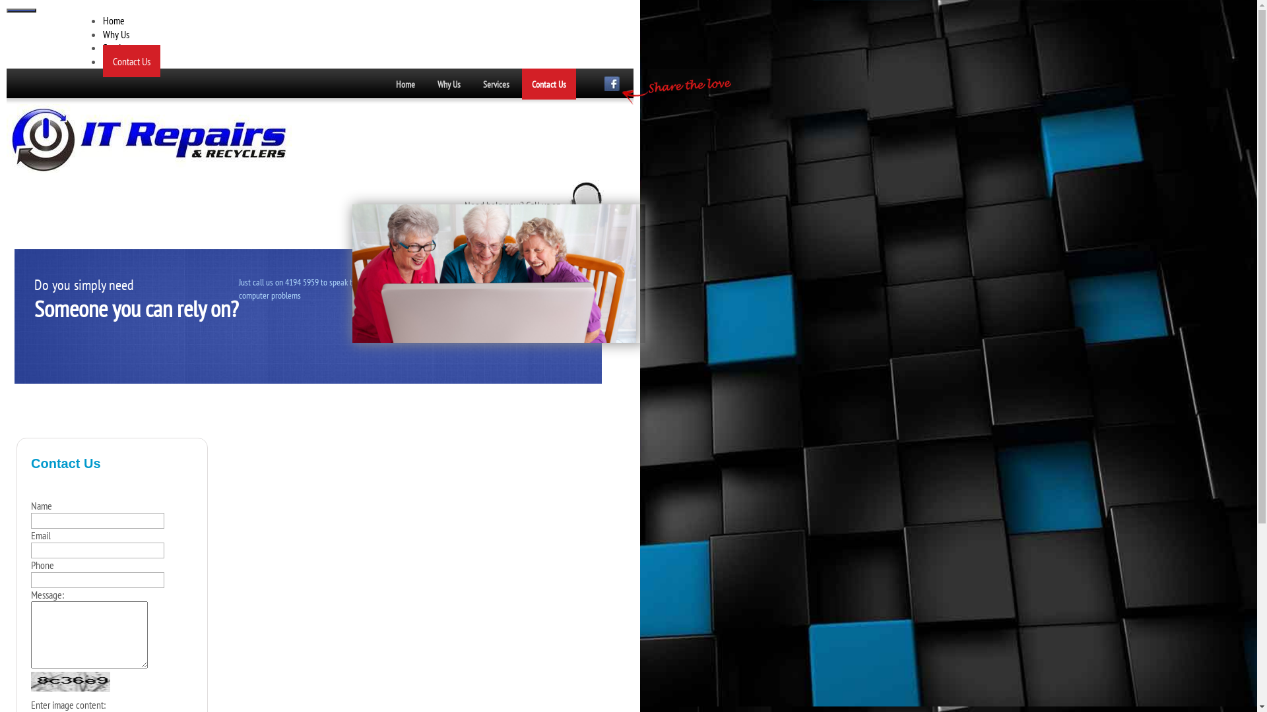  Describe the element at coordinates (98, 550) in the screenshot. I see `Please enter a valid email address.` at that location.